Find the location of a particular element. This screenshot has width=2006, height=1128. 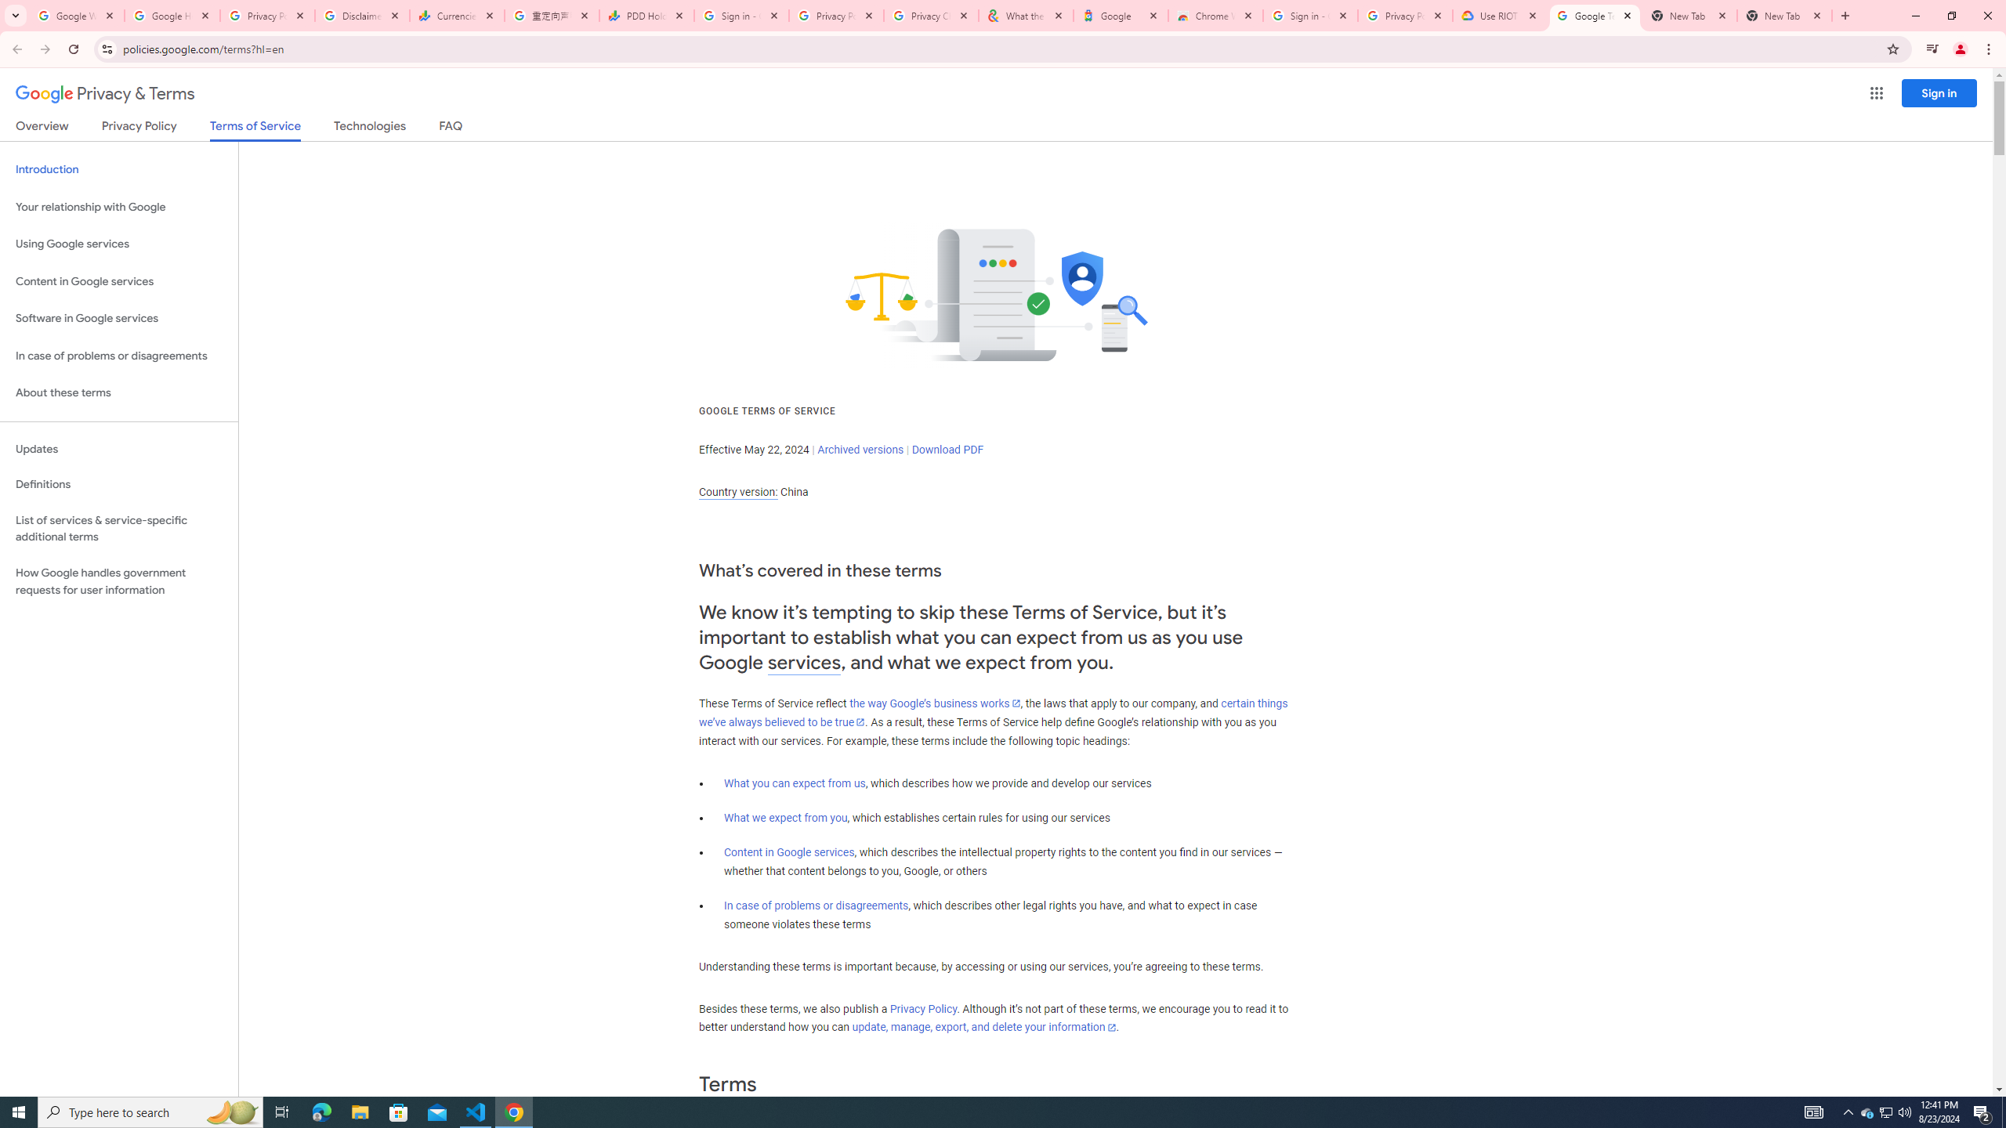

About these terms is located at coordinates (119, 393).